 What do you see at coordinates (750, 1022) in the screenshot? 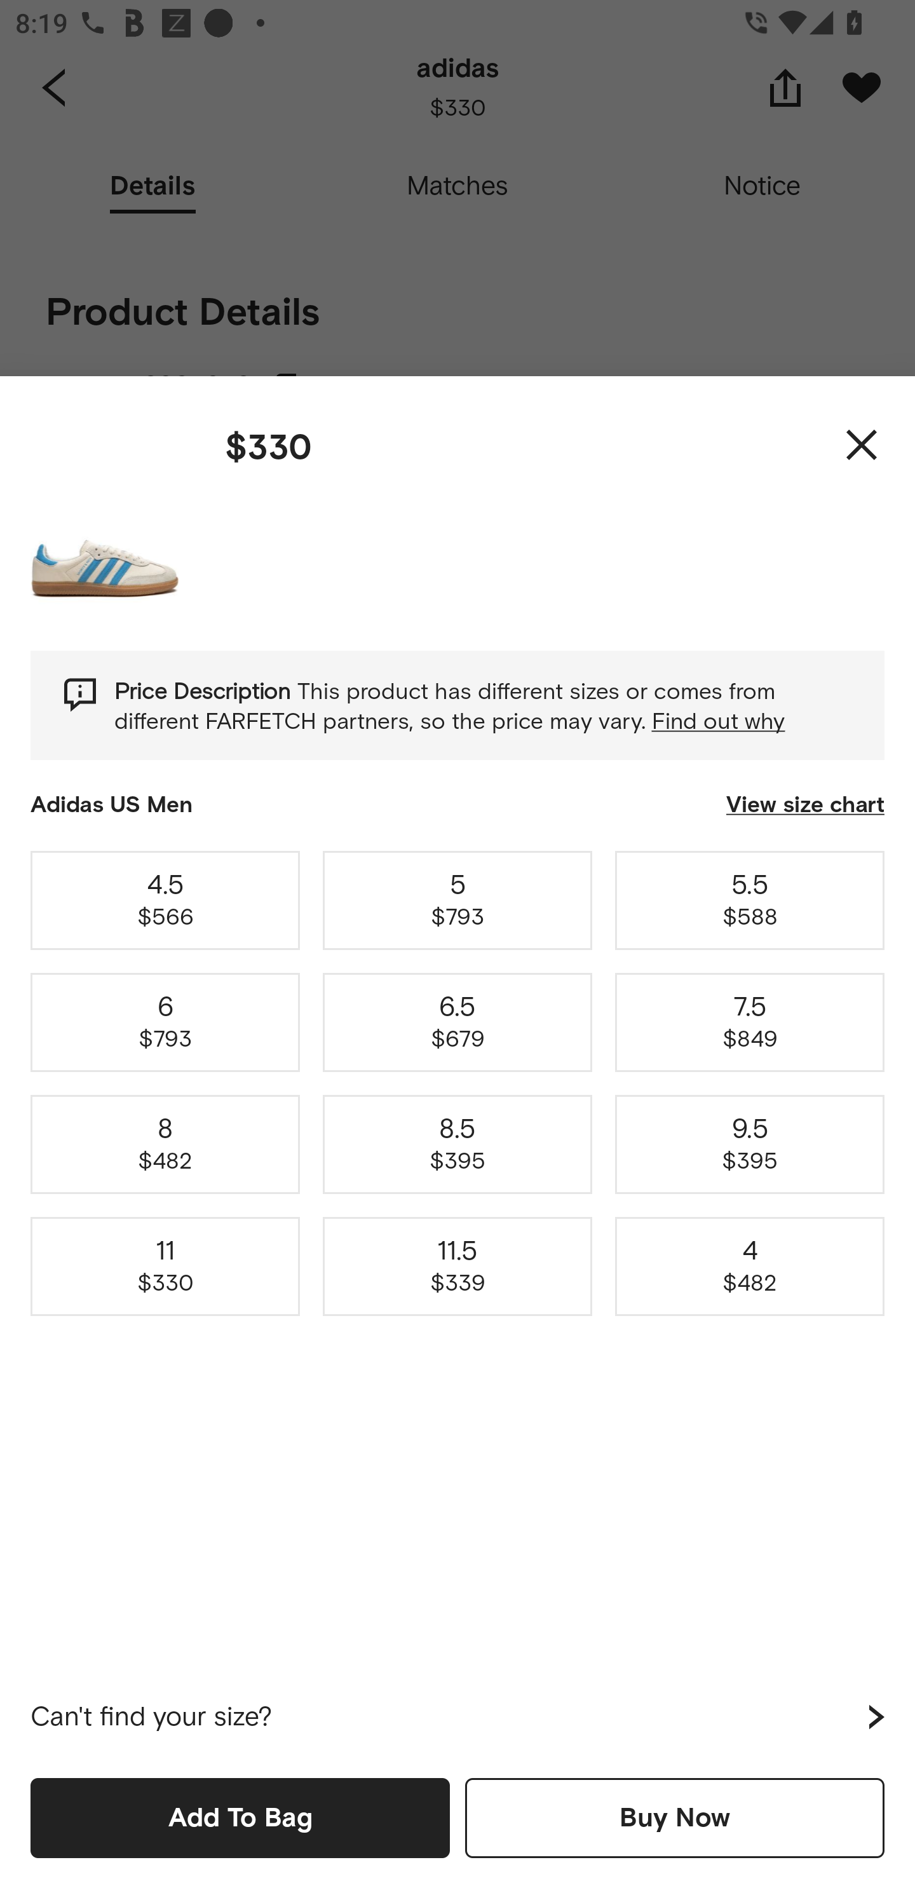
I see `7.5 $849` at bounding box center [750, 1022].